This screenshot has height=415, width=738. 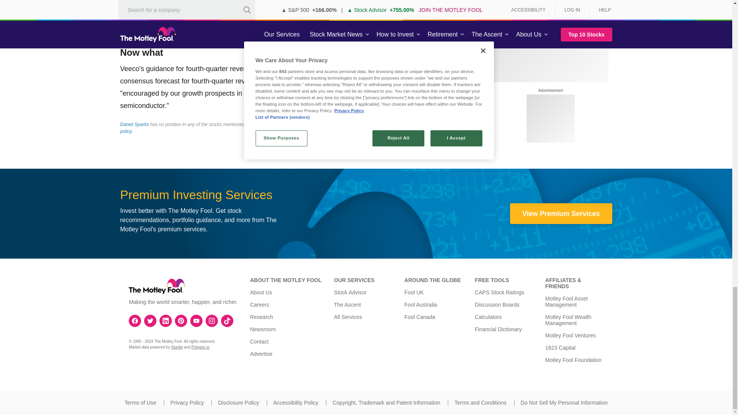 I want to click on Terms and Conditions, so click(x=480, y=403).